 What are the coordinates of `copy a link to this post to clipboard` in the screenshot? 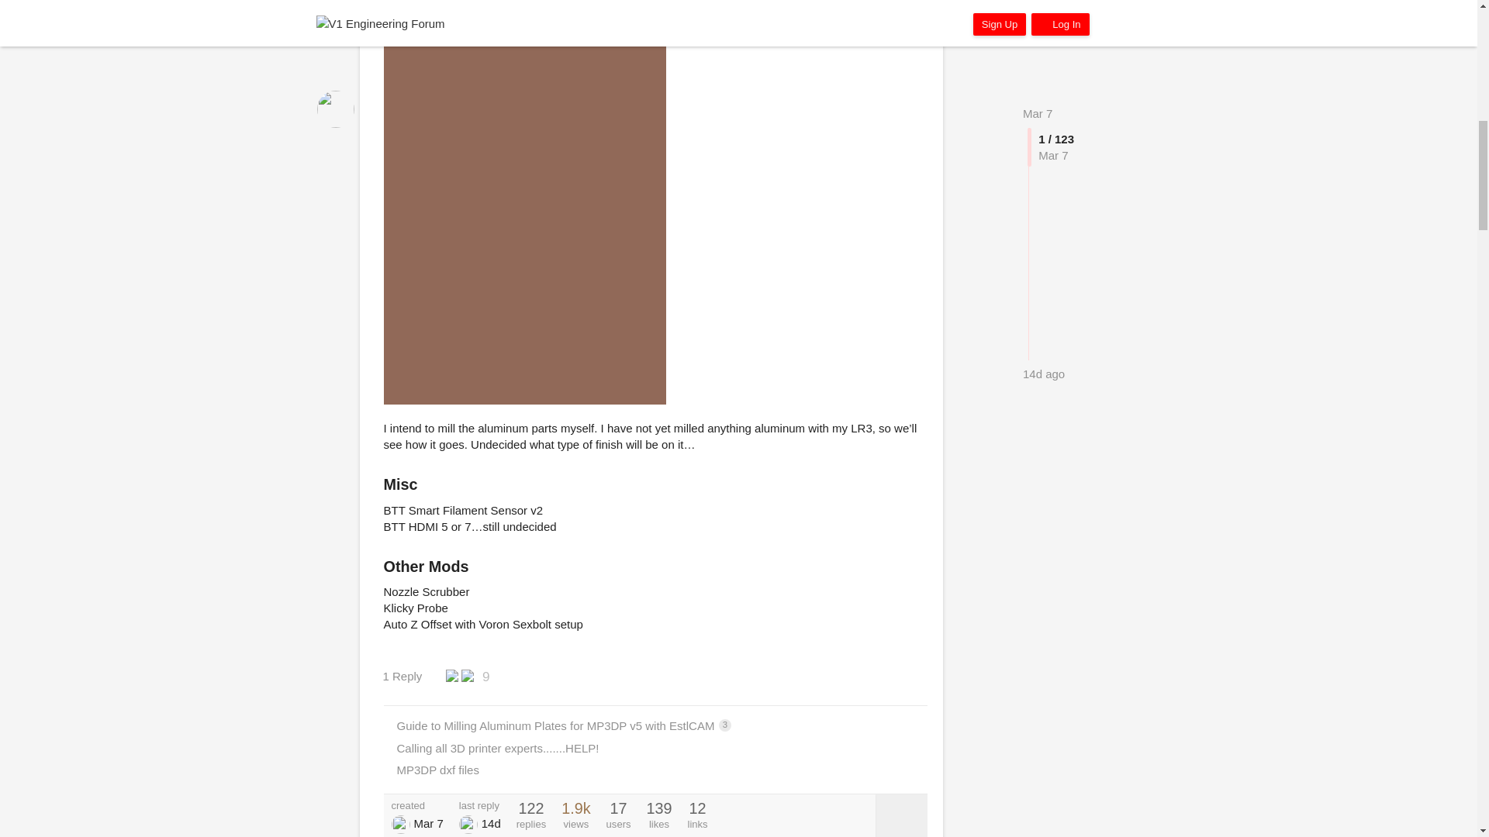 It's located at (912, 676).